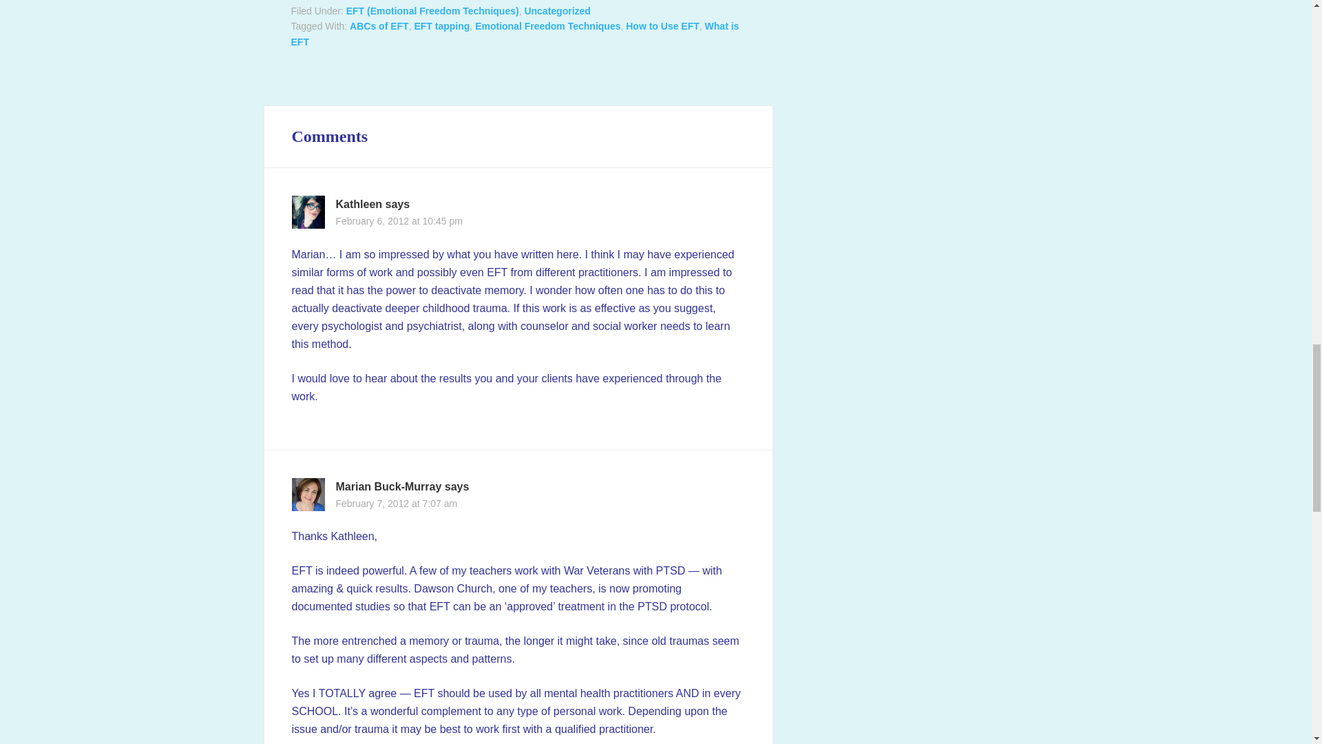 Image resolution: width=1322 pixels, height=744 pixels. What do you see at coordinates (379, 26) in the screenshot?
I see `ABCs of EFT` at bounding box center [379, 26].